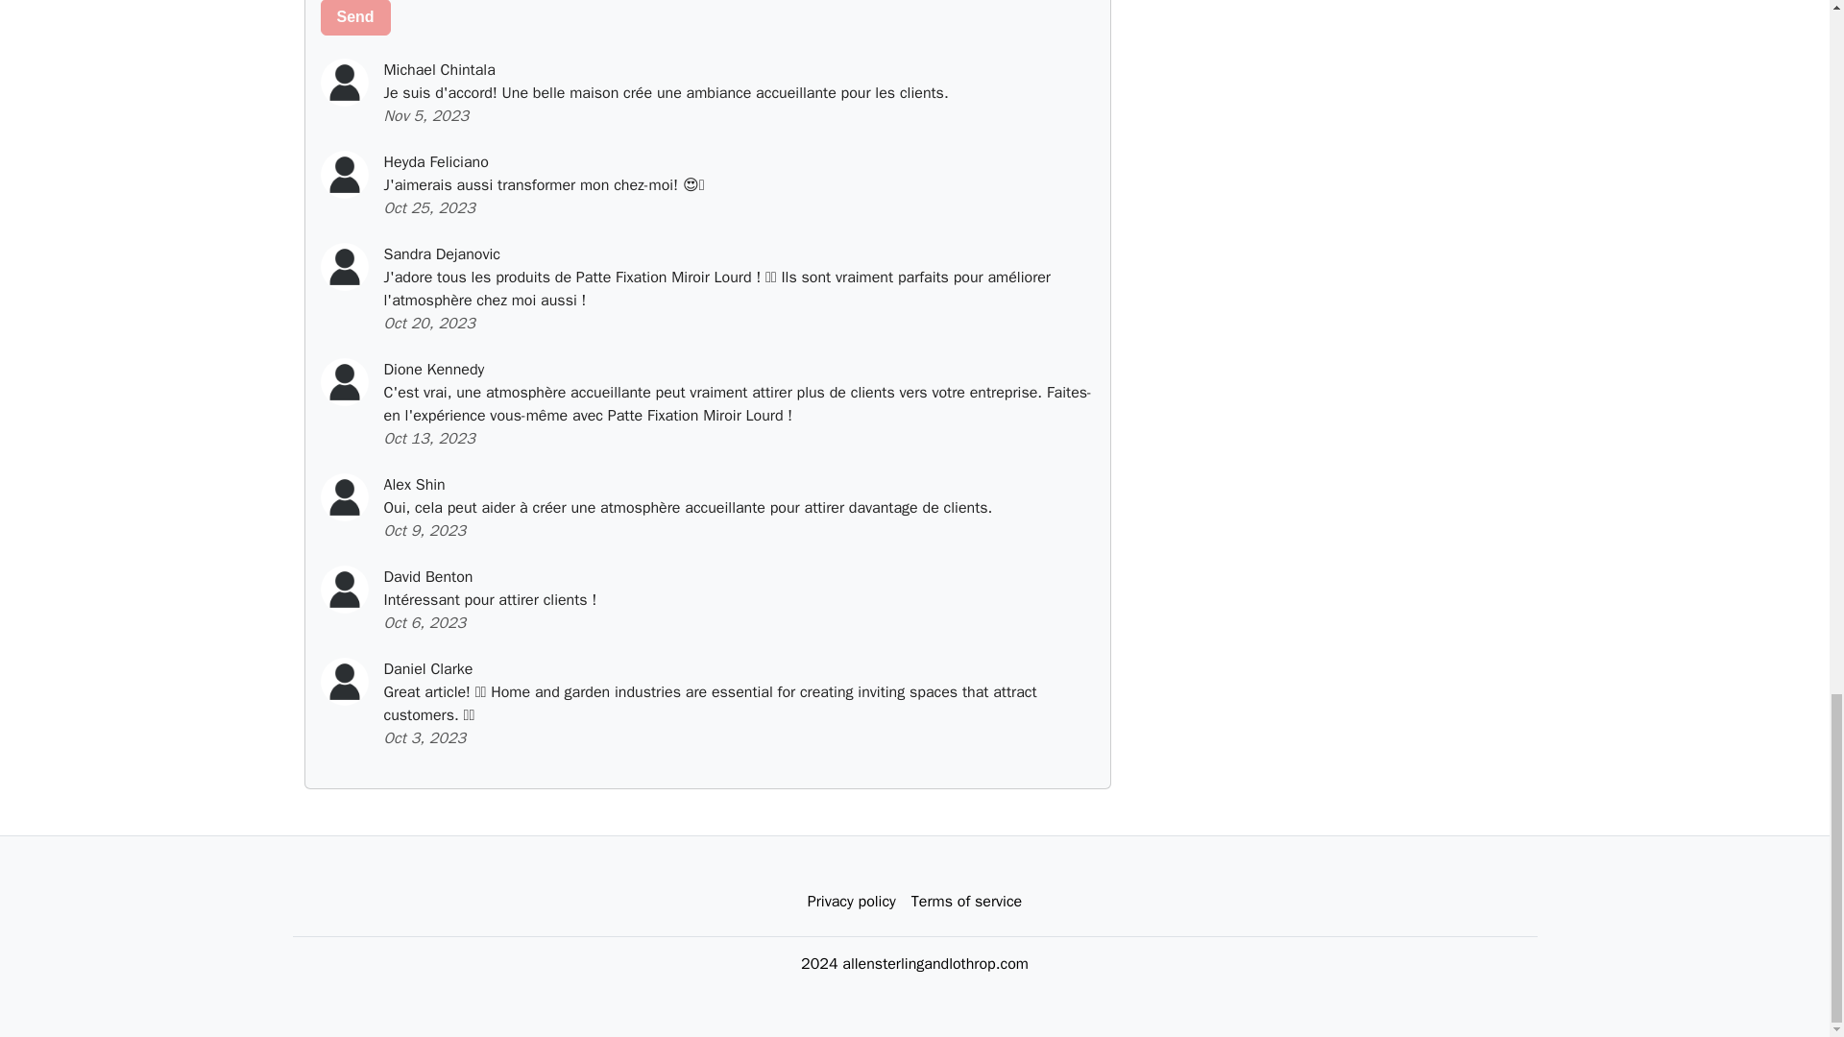 This screenshot has height=1037, width=1844. What do you see at coordinates (966, 902) in the screenshot?
I see `Terms of service` at bounding box center [966, 902].